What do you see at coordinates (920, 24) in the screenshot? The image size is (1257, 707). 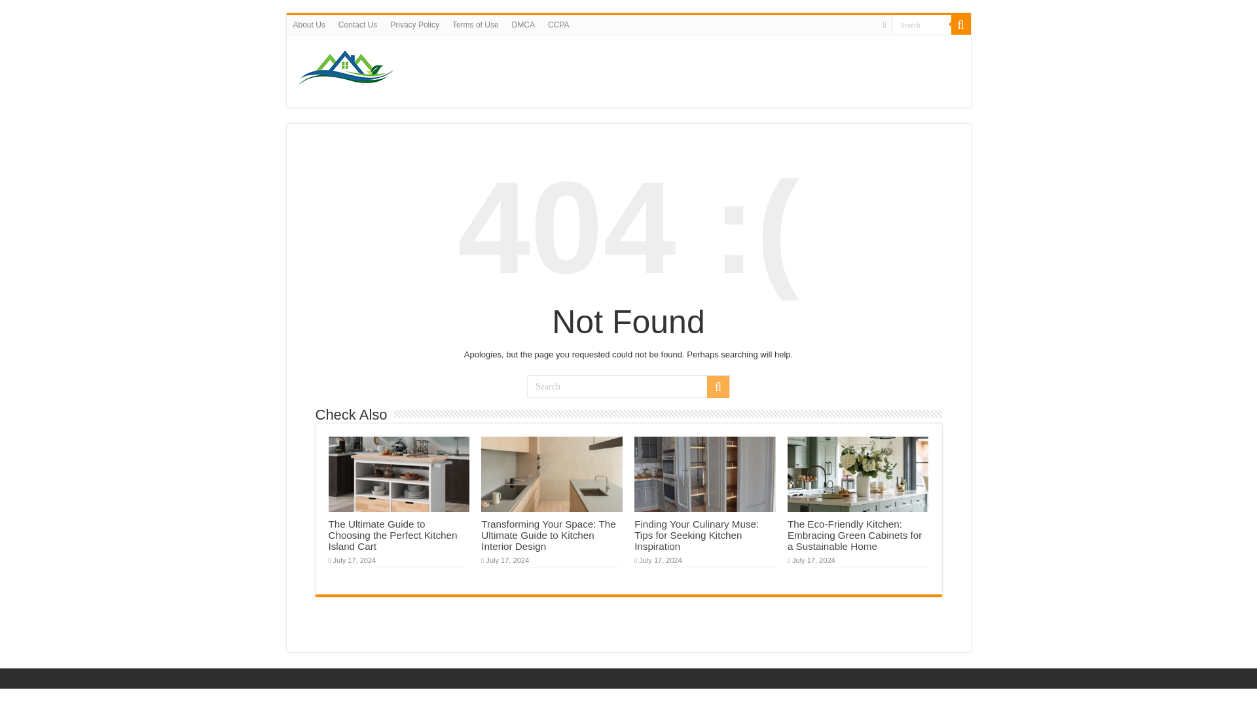 I see `Search` at bounding box center [920, 24].